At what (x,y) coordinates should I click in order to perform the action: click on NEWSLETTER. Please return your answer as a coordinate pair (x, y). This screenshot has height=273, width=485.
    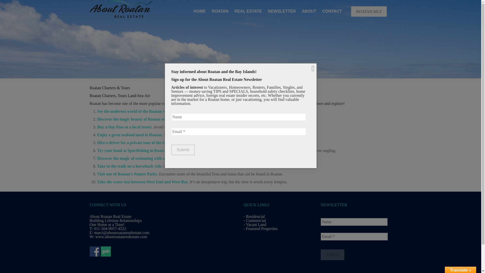
    Looking at the image, I should click on (282, 11).